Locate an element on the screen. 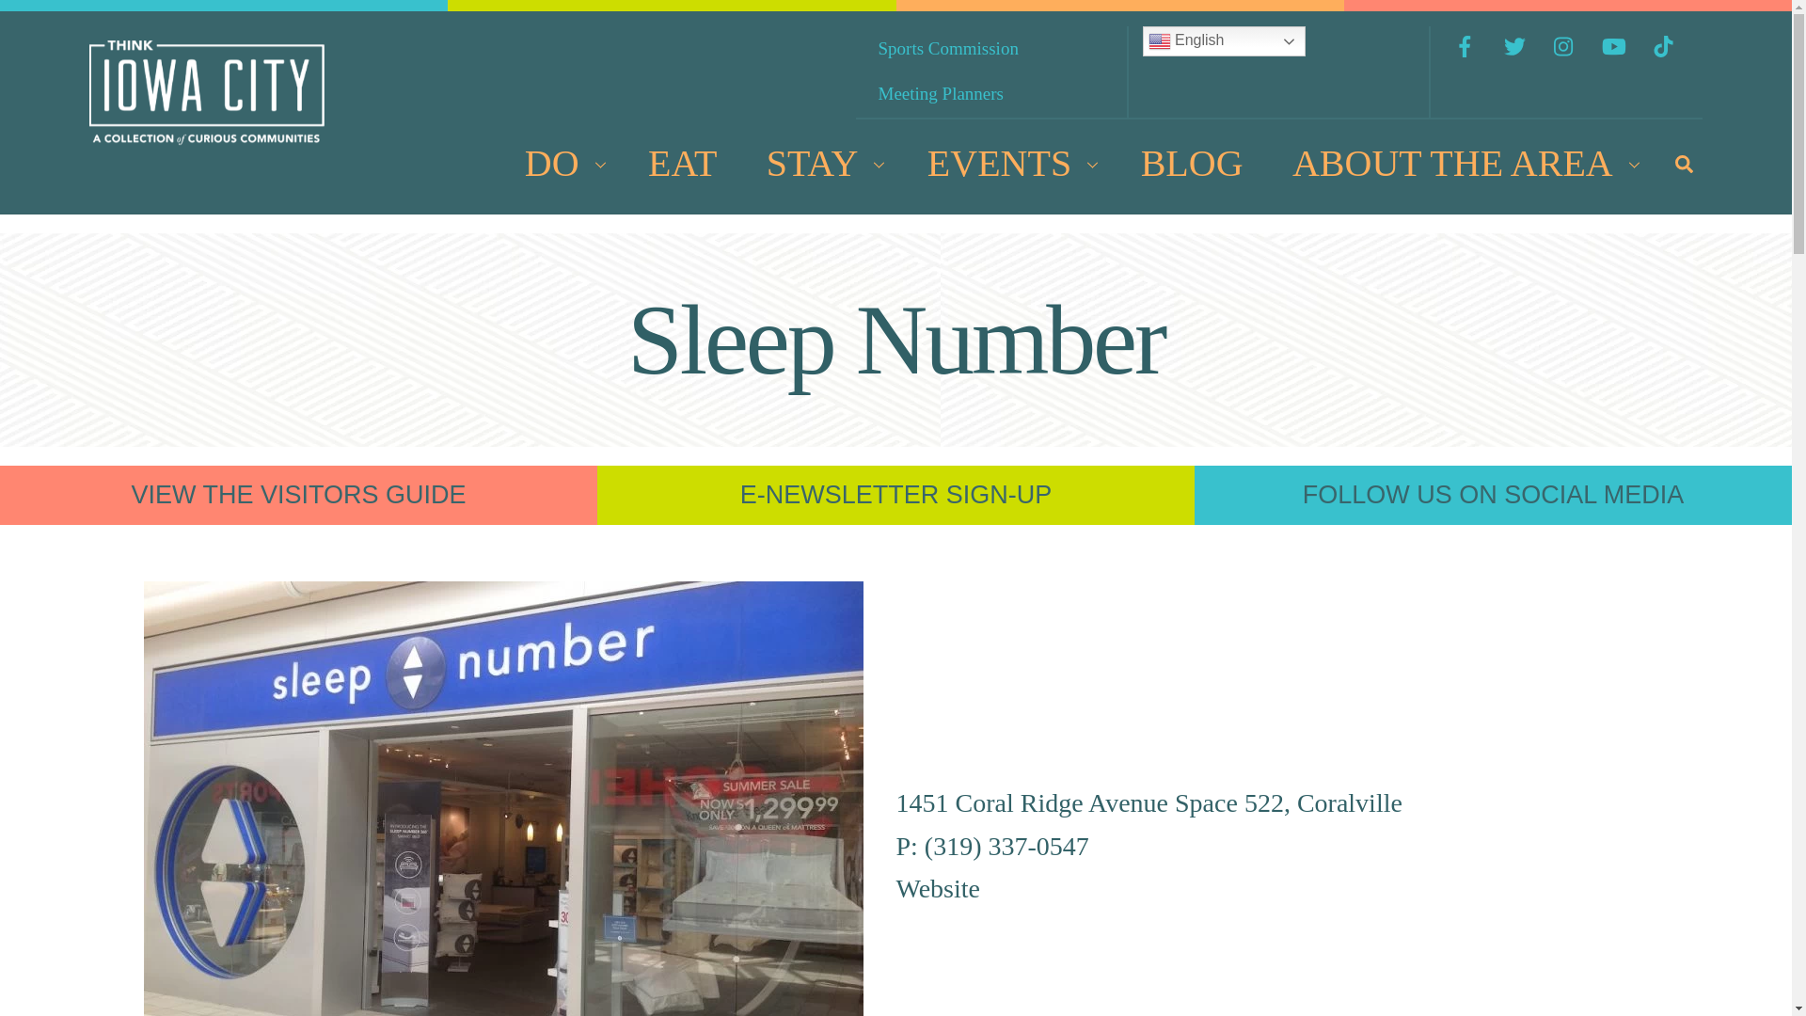 The height and width of the screenshot is (1016, 1806). DO is located at coordinates (561, 164).